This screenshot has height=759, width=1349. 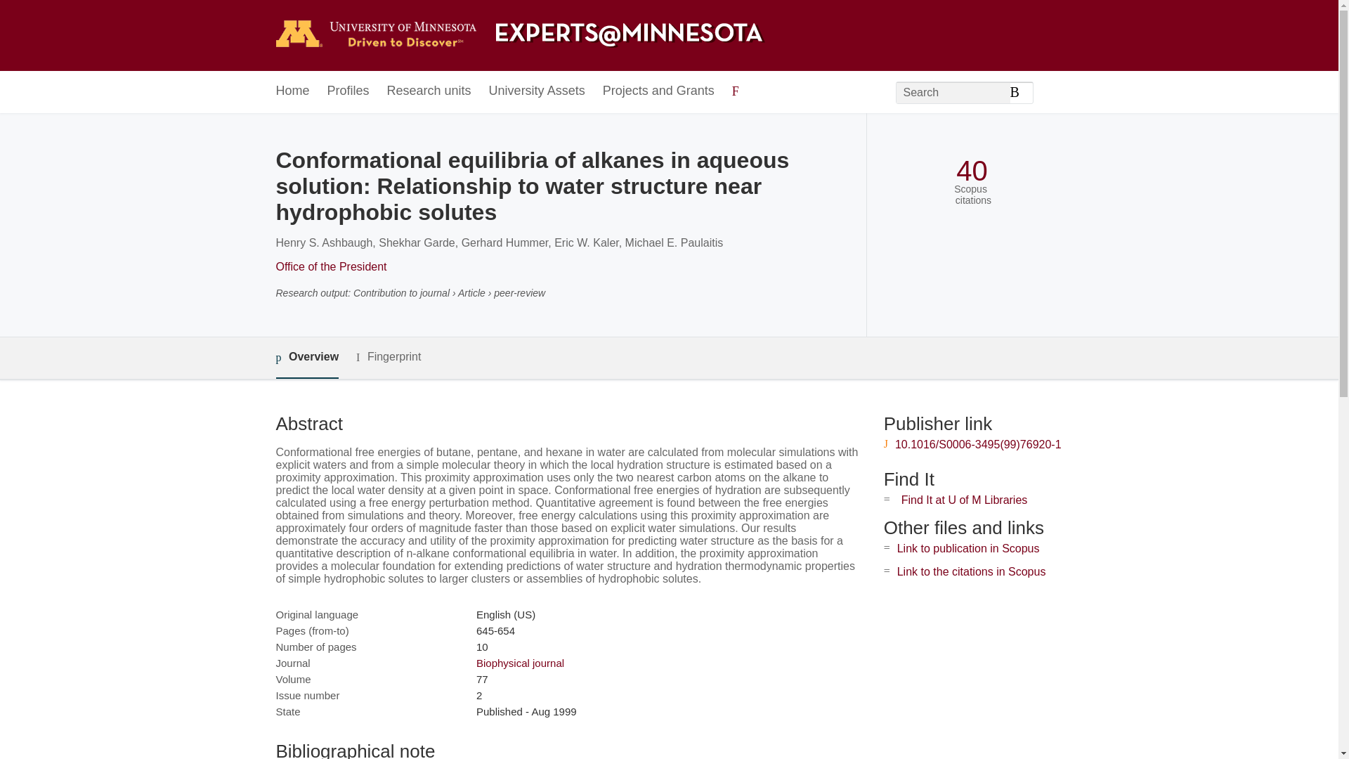 I want to click on Projects and Grants, so click(x=659, y=91).